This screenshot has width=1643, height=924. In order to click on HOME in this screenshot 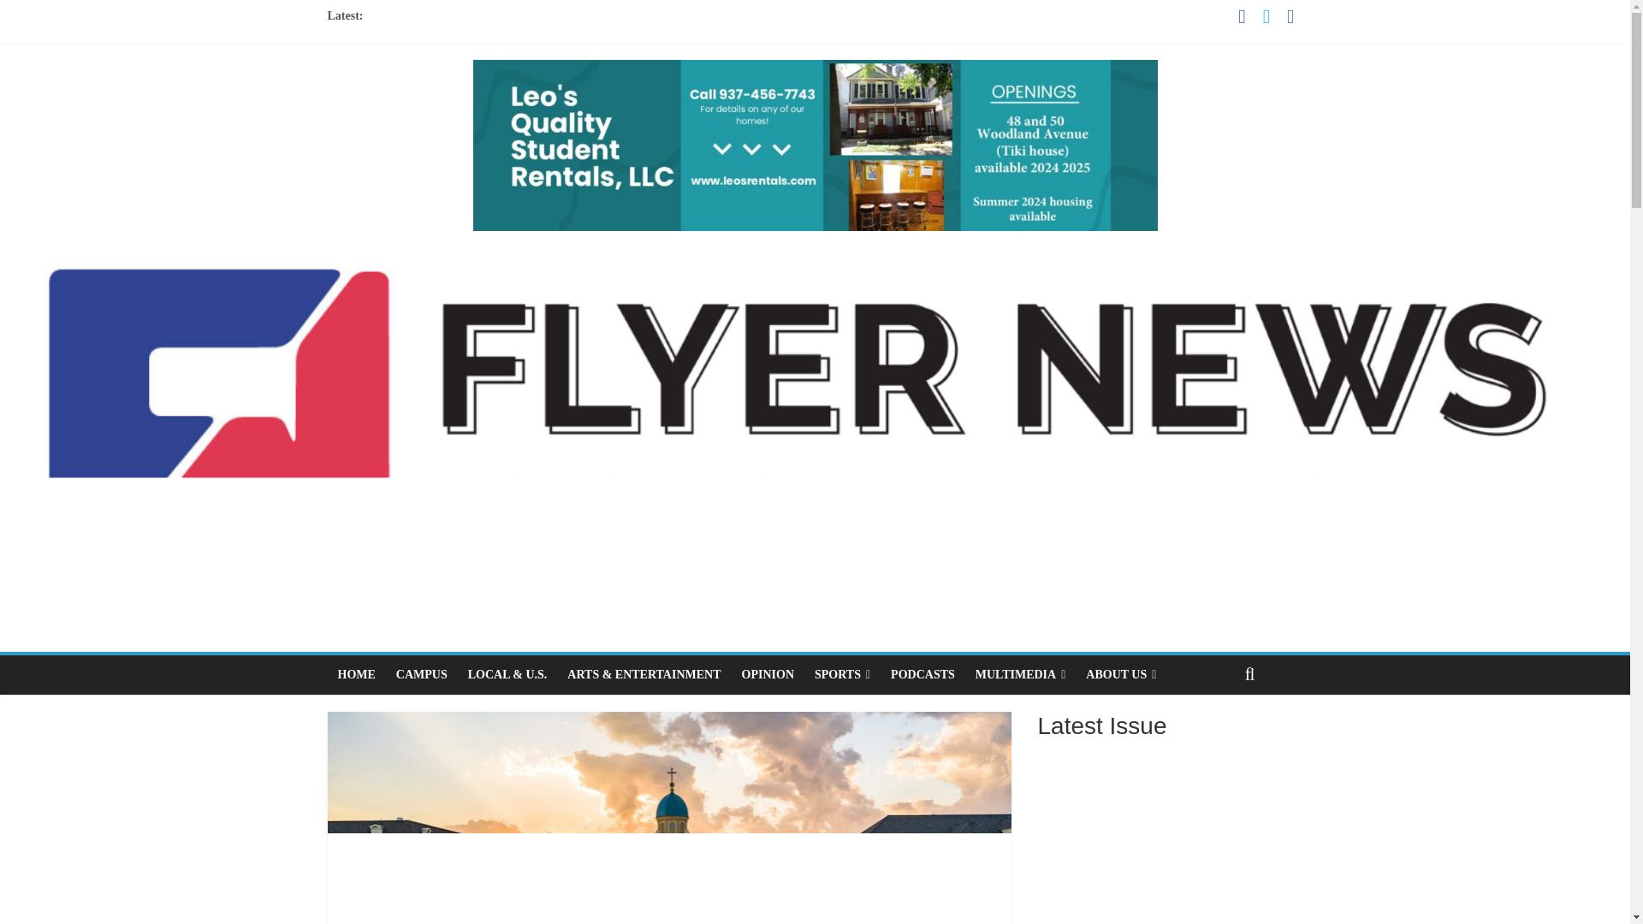, I will do `click(356, 674)`.